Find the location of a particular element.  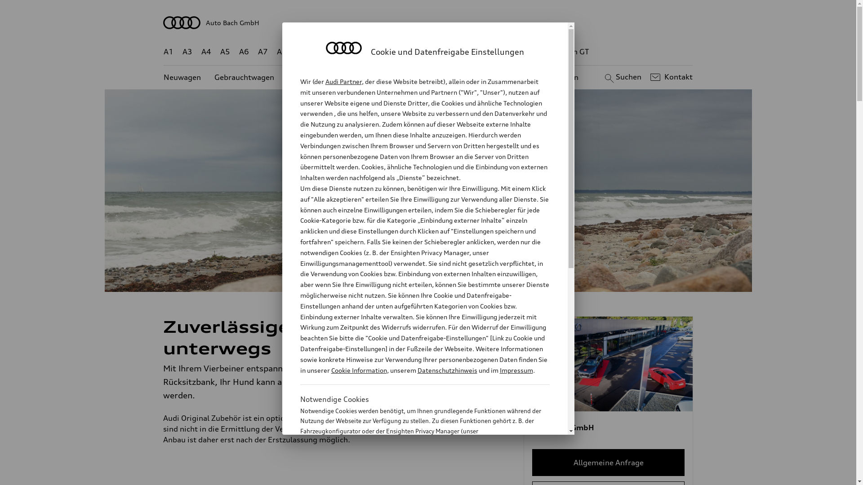

A5 is located at coordinates (225, 52).